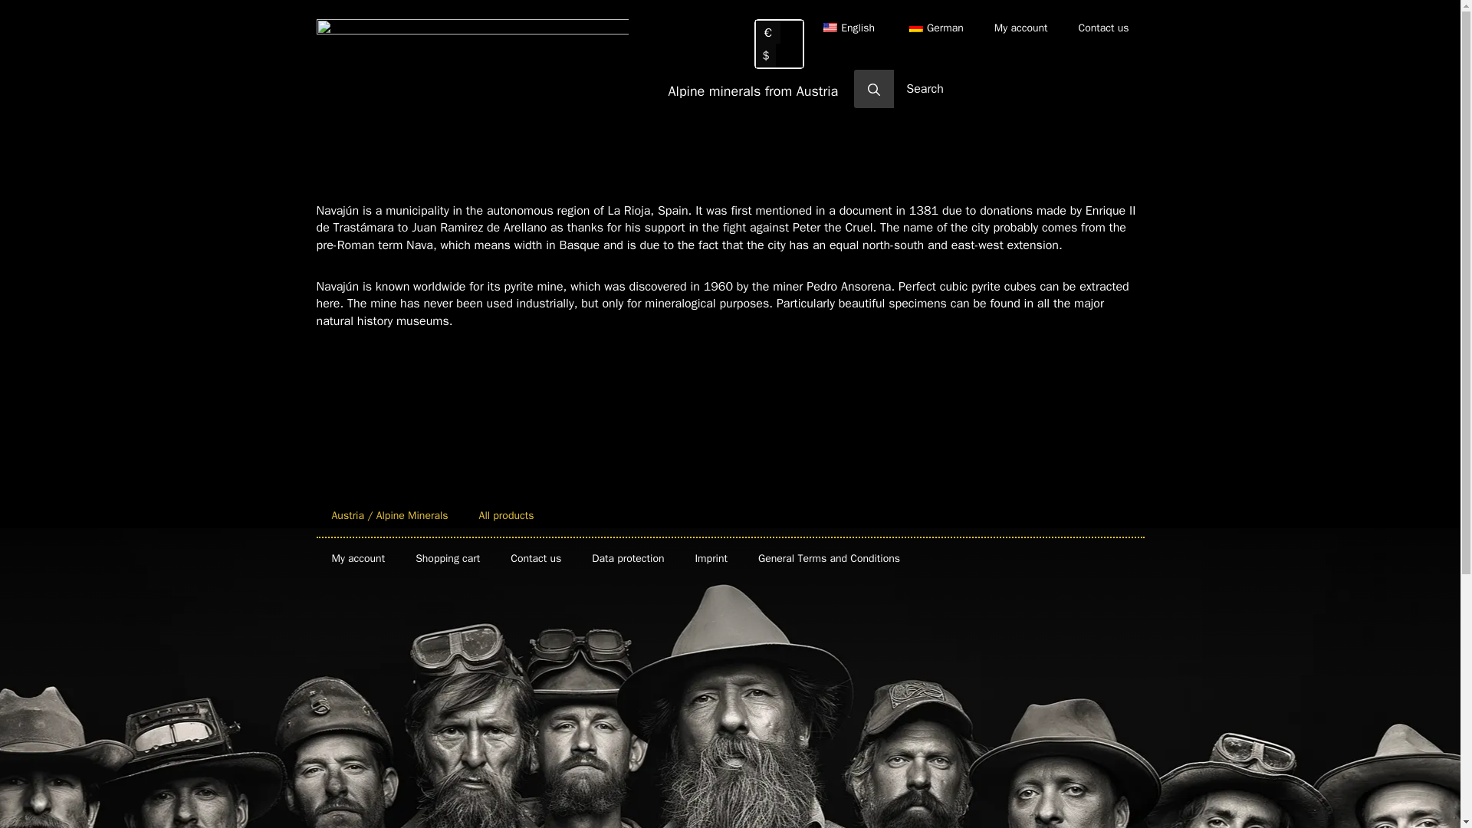 This screenshot has height=828, width=1472. Describe the element at coordinates (358, 559) in the screenshot. I see `My account` at that location.